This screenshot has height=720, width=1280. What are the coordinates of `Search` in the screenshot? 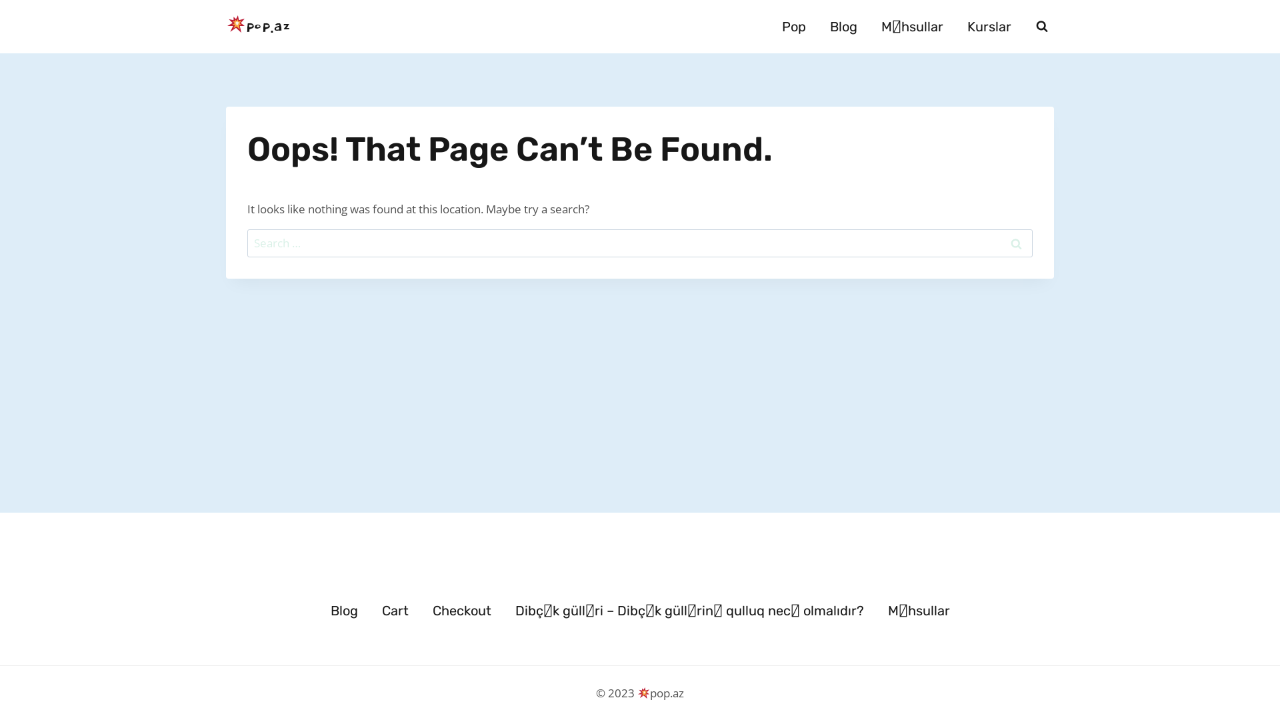 It's located at (1016, 244).